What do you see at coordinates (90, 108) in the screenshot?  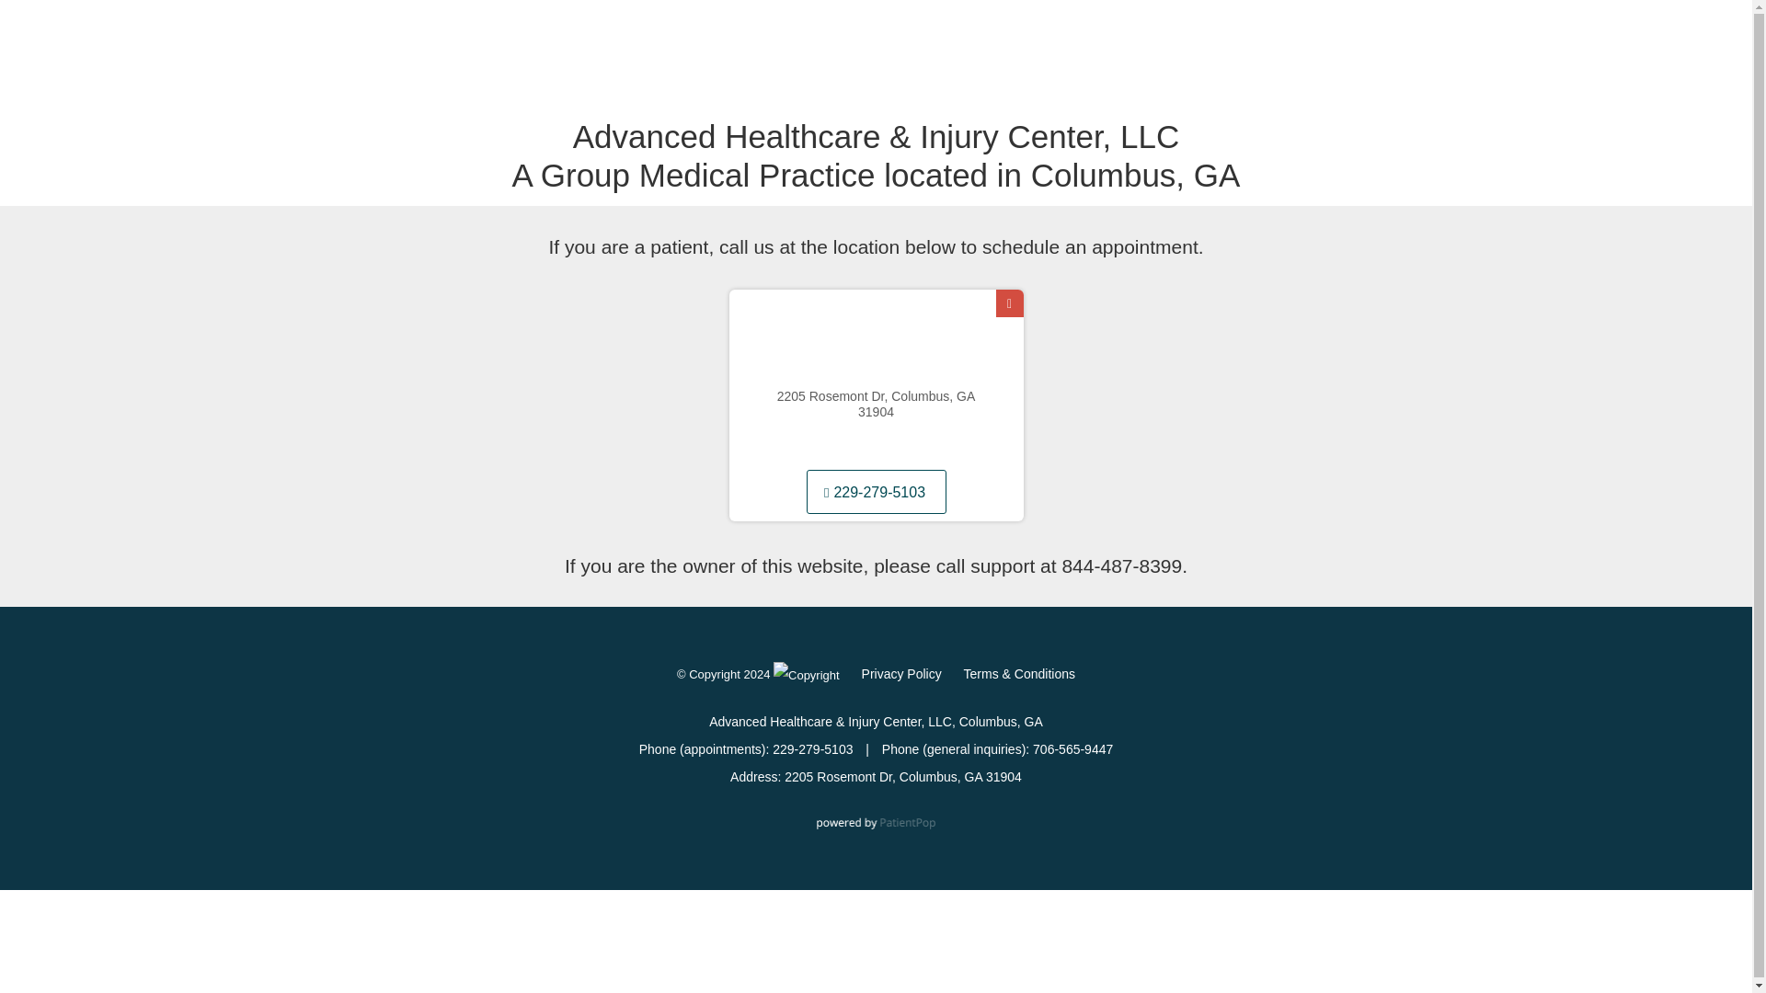 I see `Skip to main content` at bounding box center [90, 108].